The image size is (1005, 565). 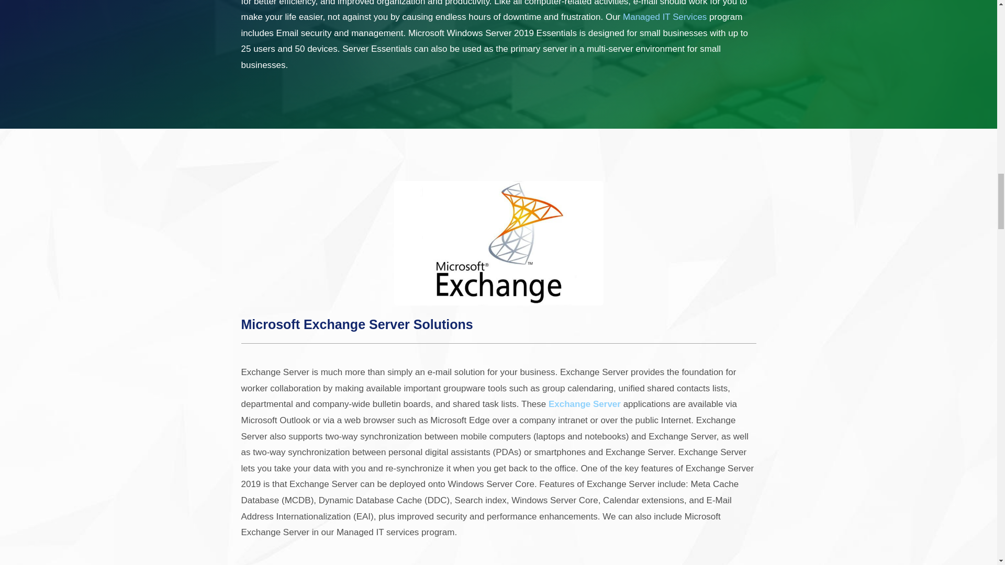 What do you see at coordinates (665, 17) in the screenshot?
I see `Managed IT Services` at bounding box center [665, 17].